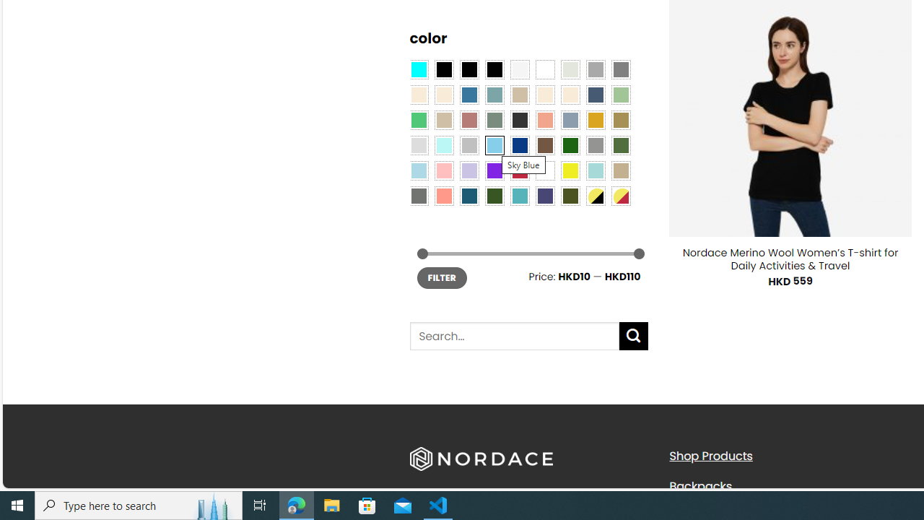  Describe the element at coordinates (545, 170) in the screenshot. I see `White` at that location.